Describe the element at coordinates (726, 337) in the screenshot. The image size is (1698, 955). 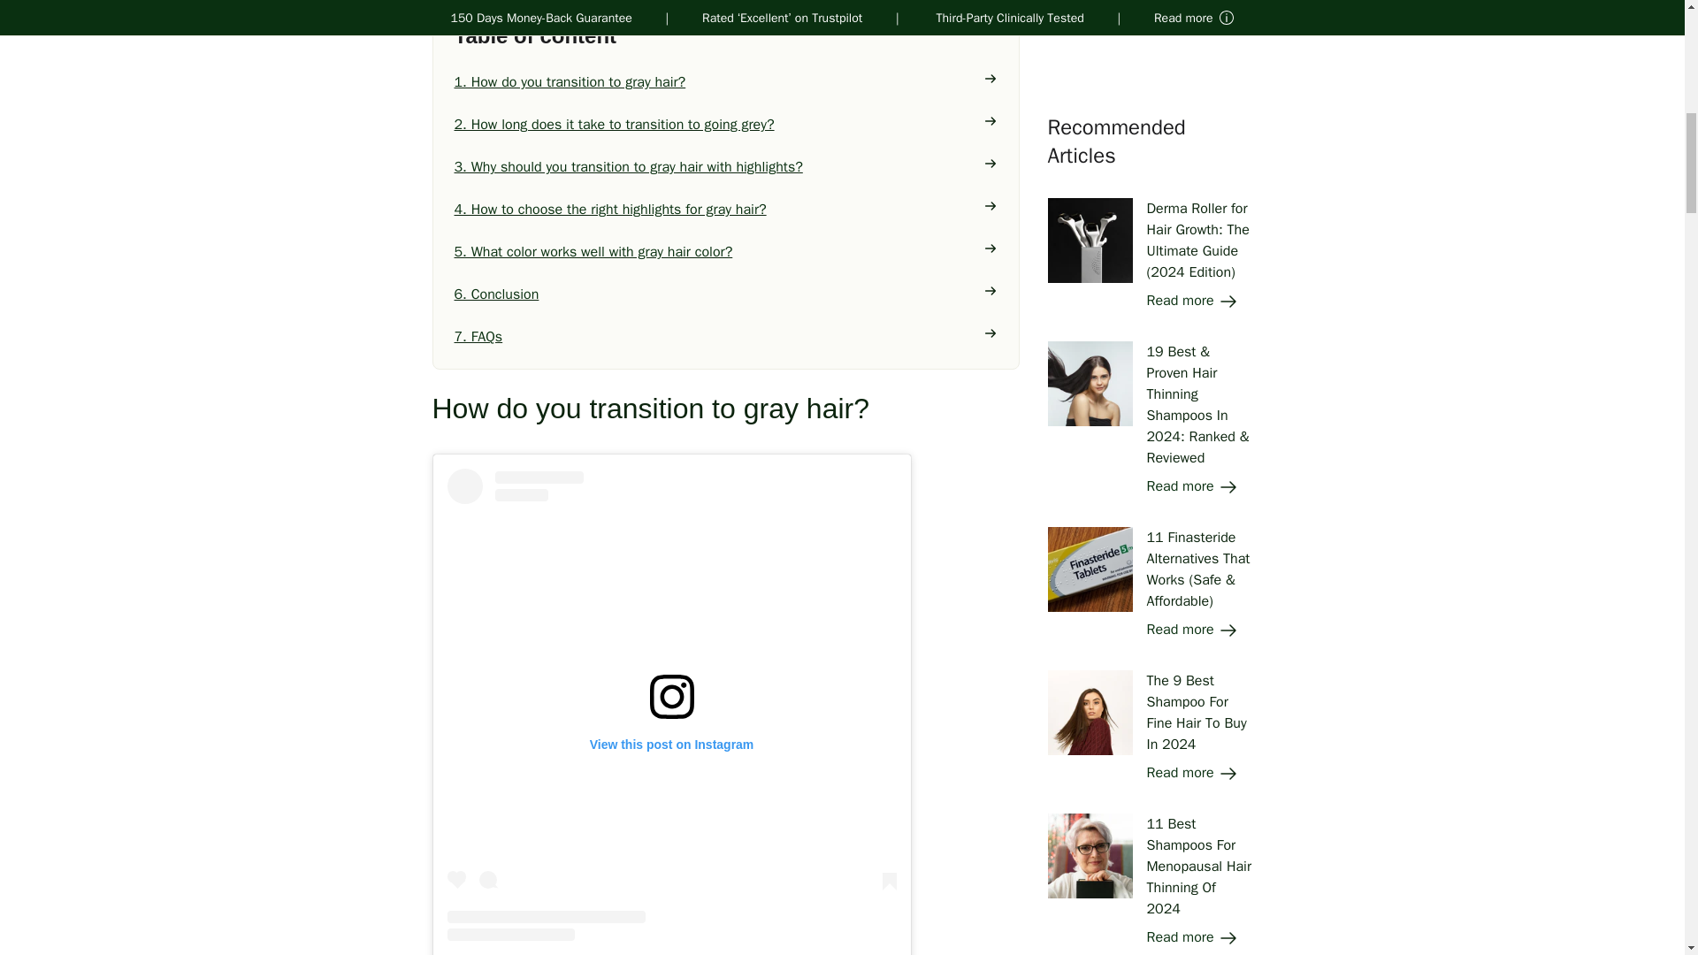
I see `7. FAQs` at that location.